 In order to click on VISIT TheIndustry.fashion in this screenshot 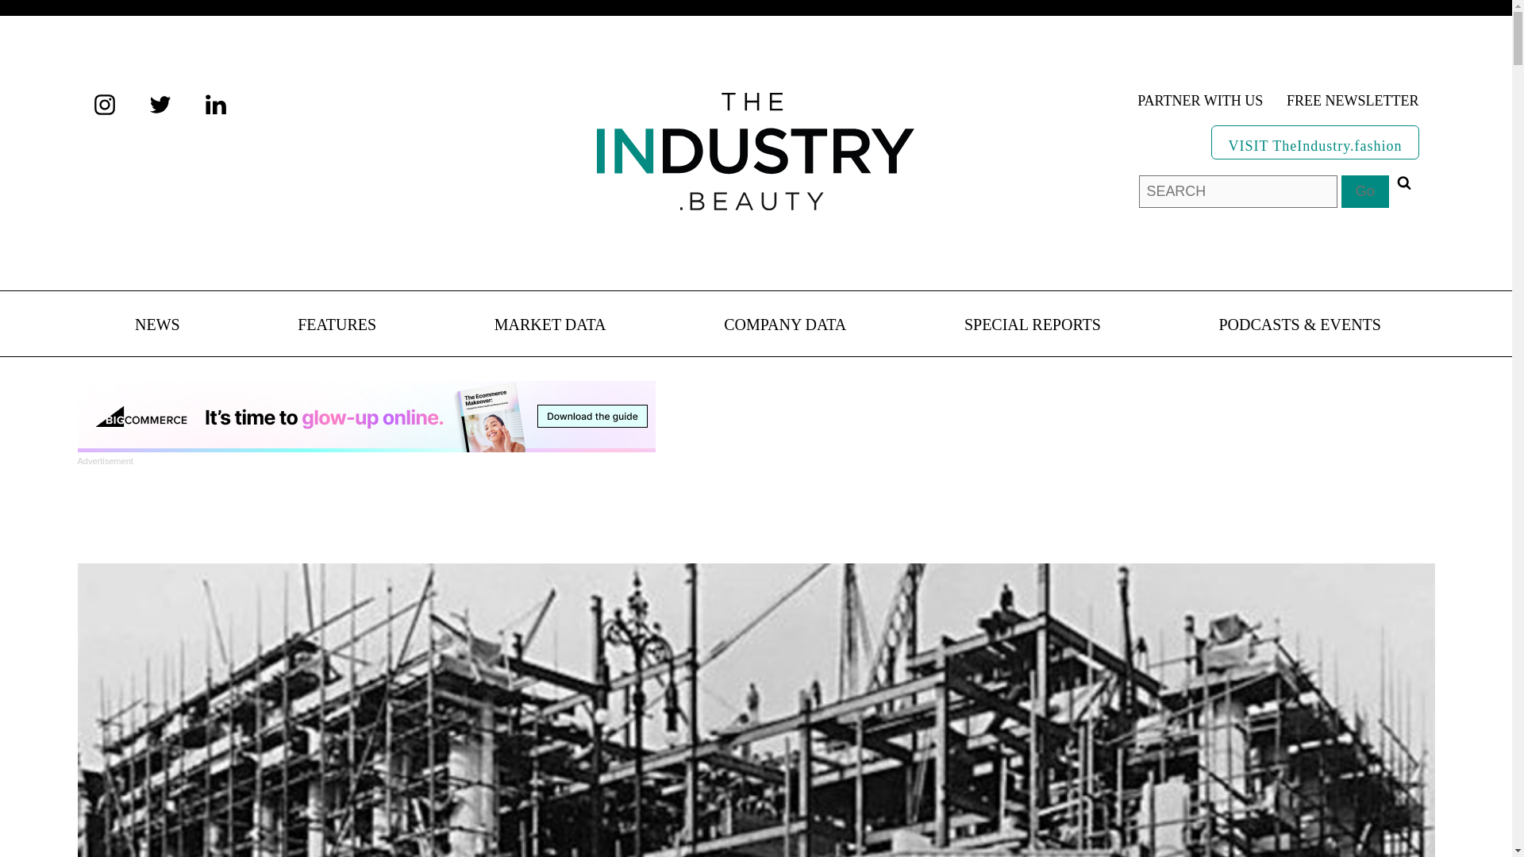, I will do `click(1314, 141)`.